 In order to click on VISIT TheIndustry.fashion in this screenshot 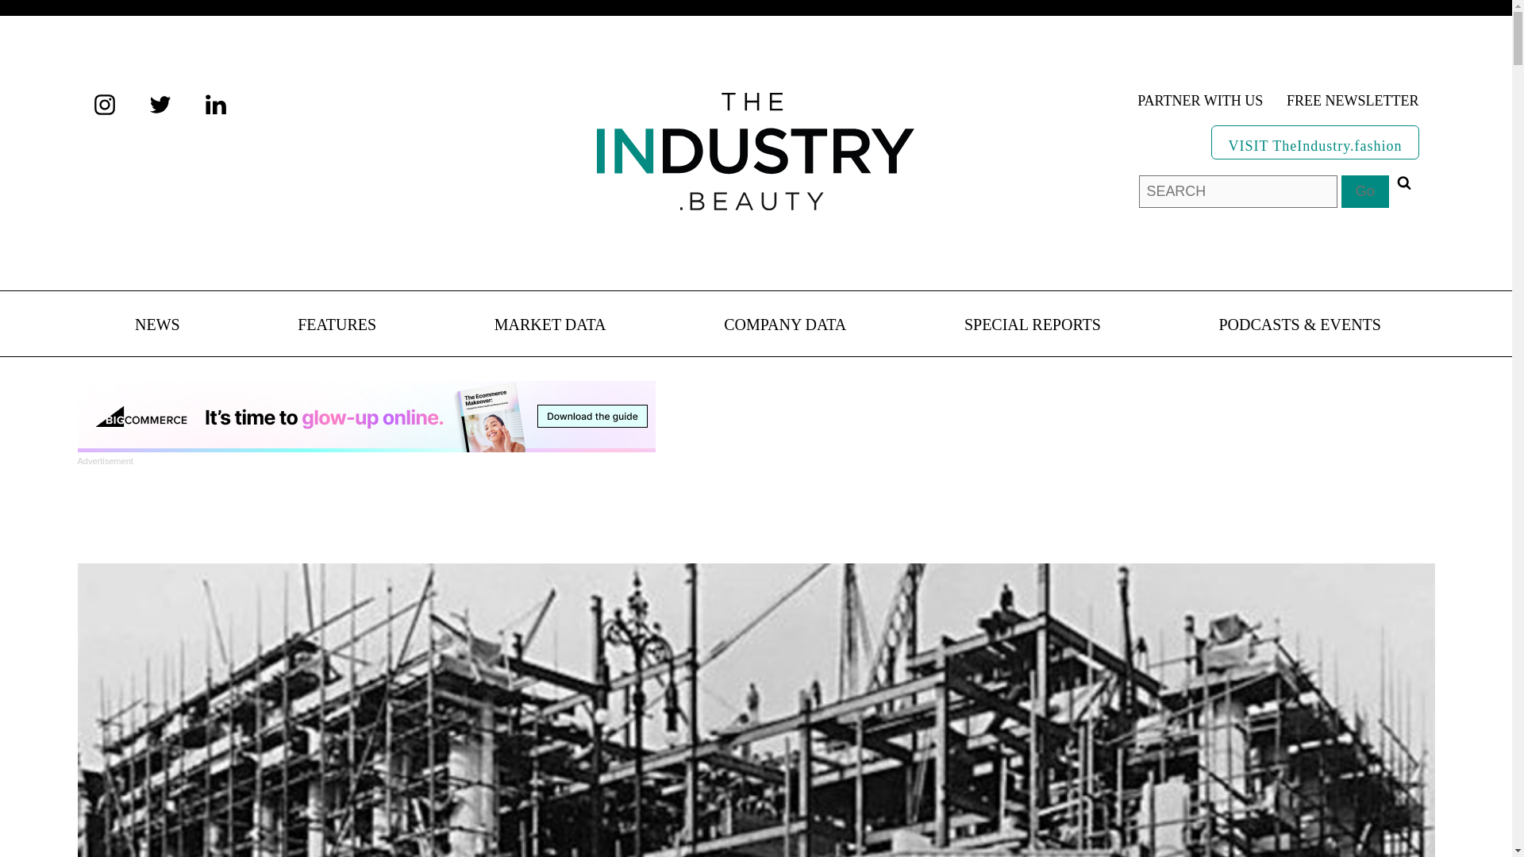, I will do `click(1314, 141)`.